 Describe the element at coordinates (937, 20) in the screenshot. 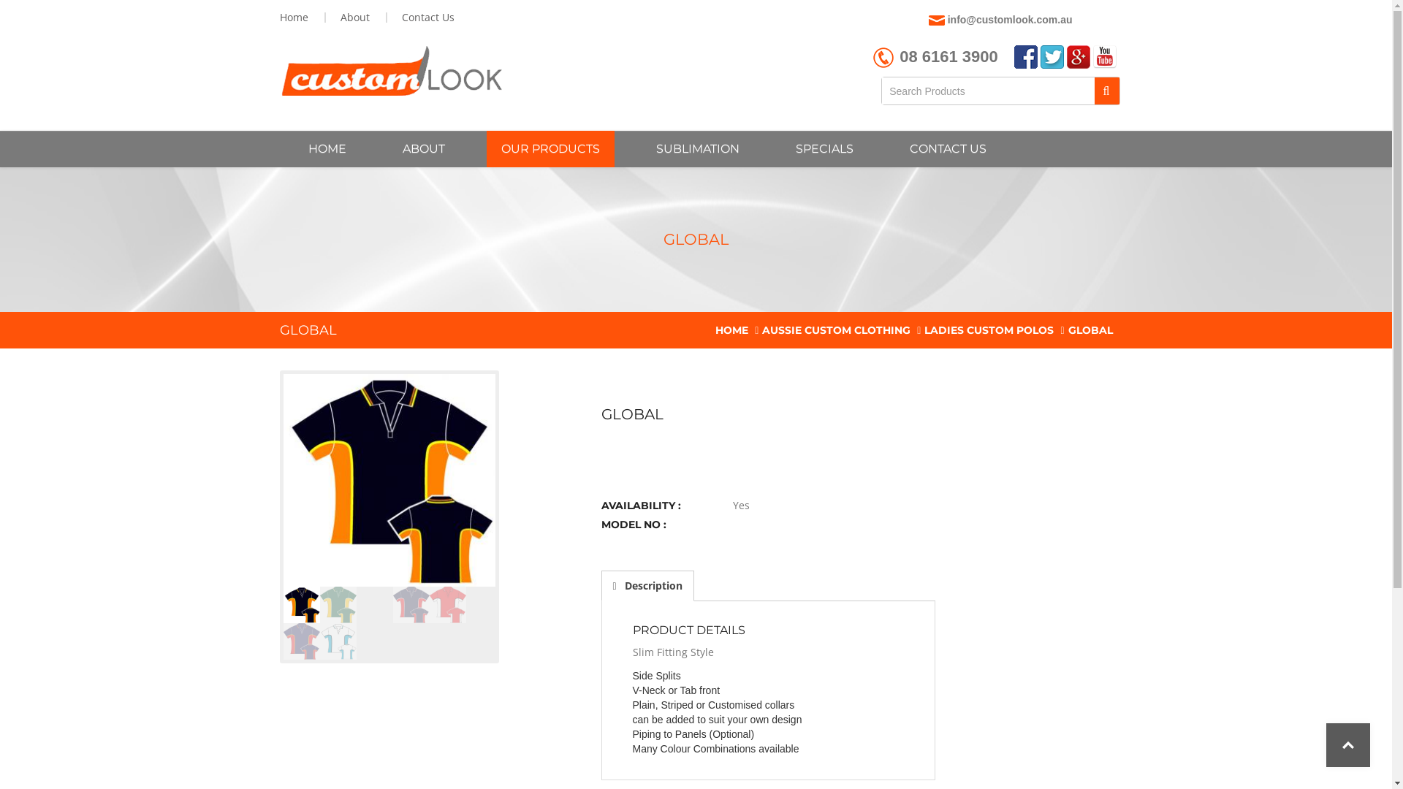

I see `Custom Mail` at that location.